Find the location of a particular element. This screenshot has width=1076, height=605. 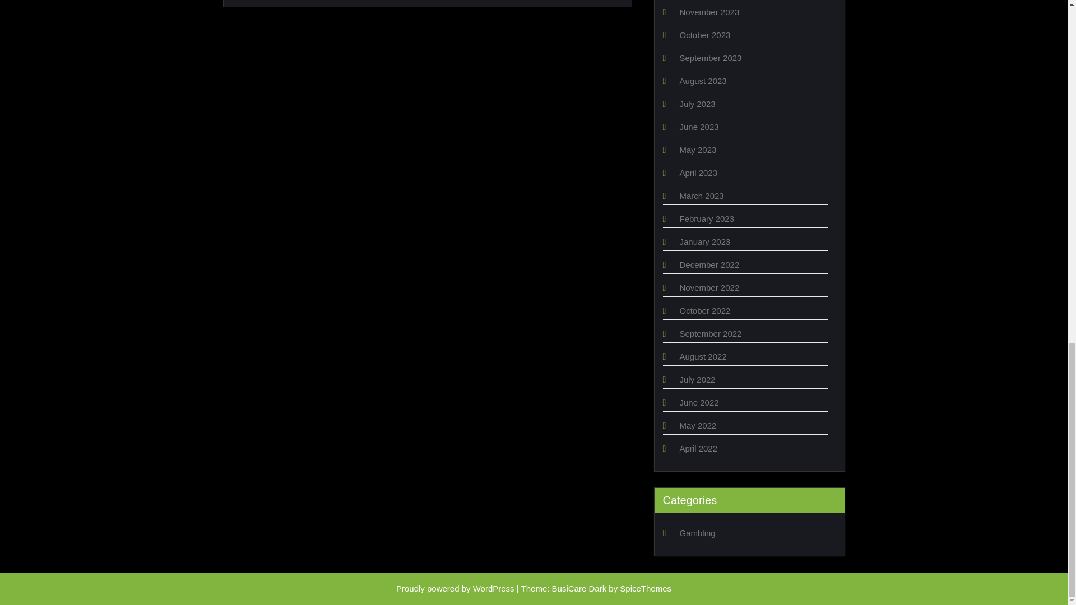

September 2022 is located at coordinates (709, 333).